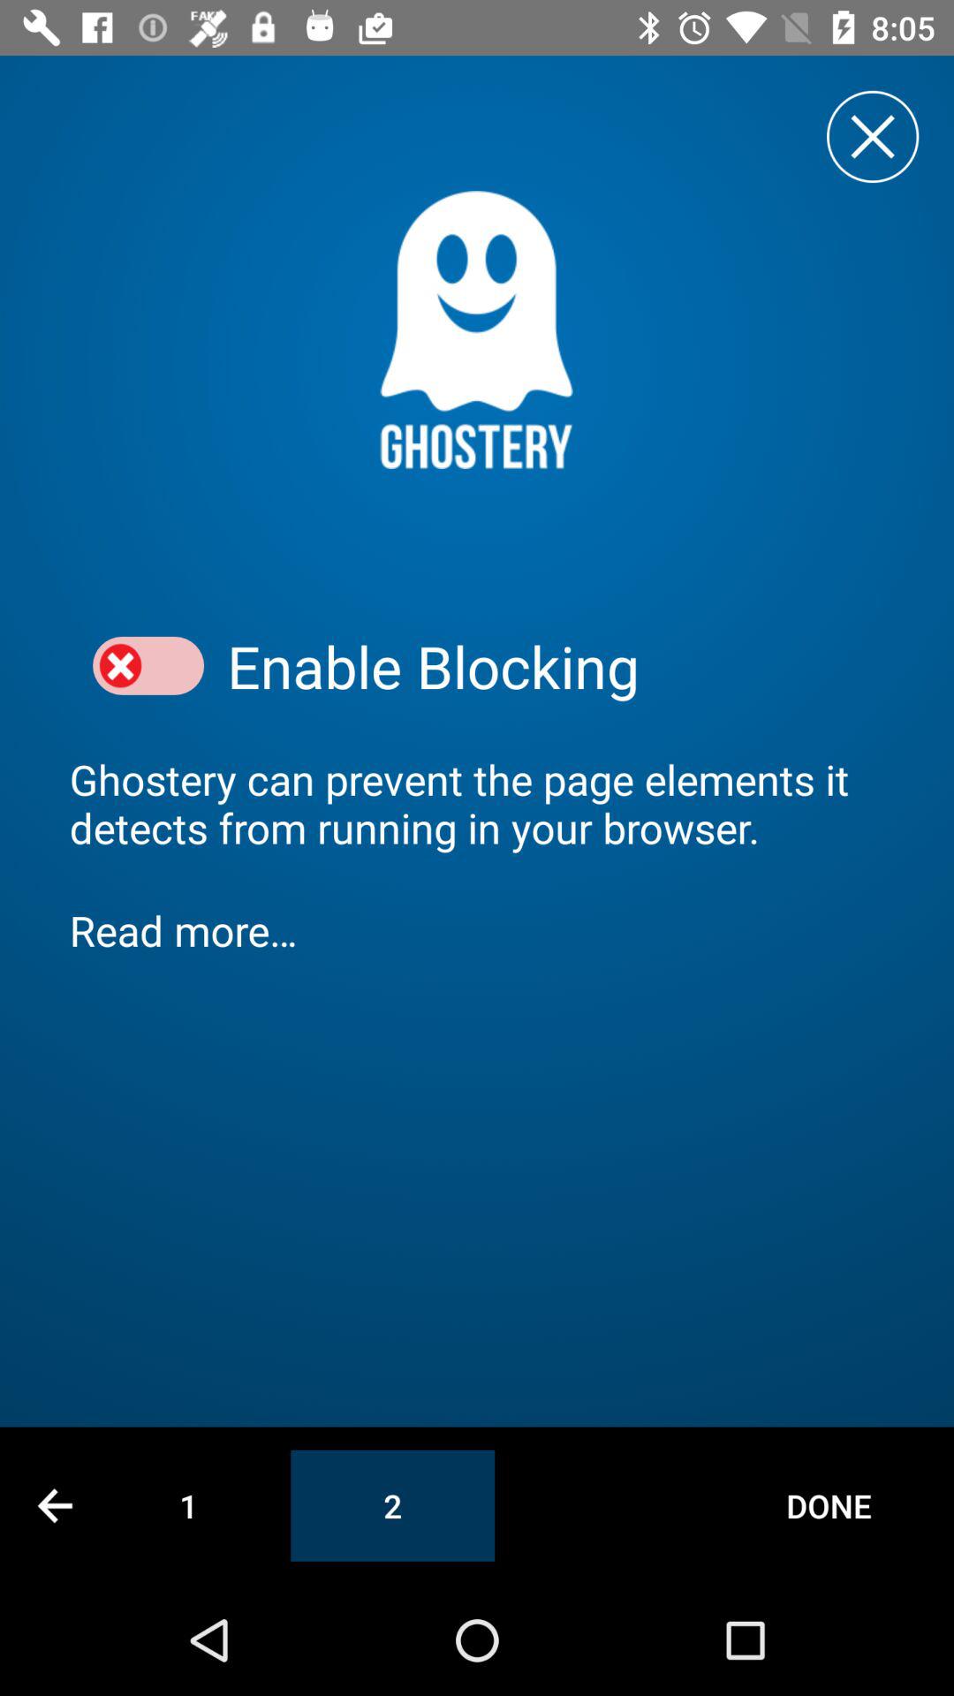 This screenshot has height=1696, width=954. I want to click on press the 1 item, so click(189, 1505).